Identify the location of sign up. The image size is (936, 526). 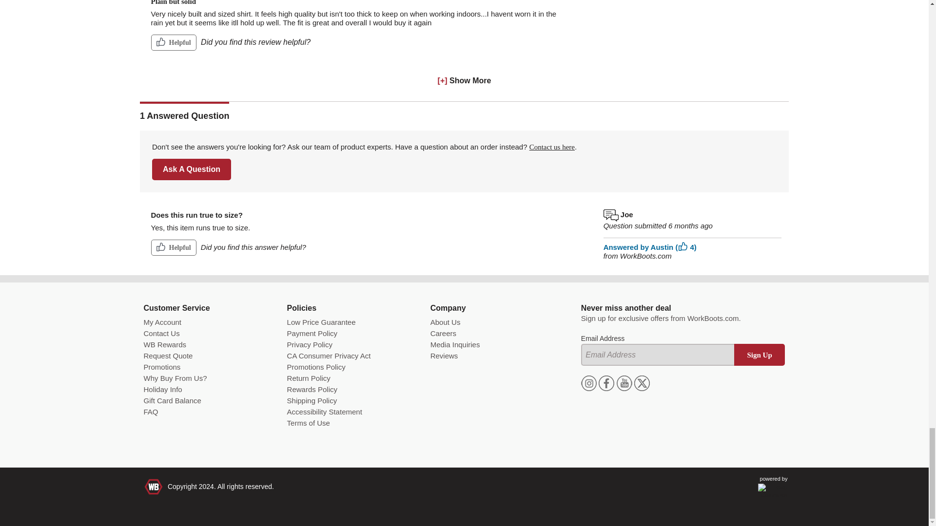
(760, 355).